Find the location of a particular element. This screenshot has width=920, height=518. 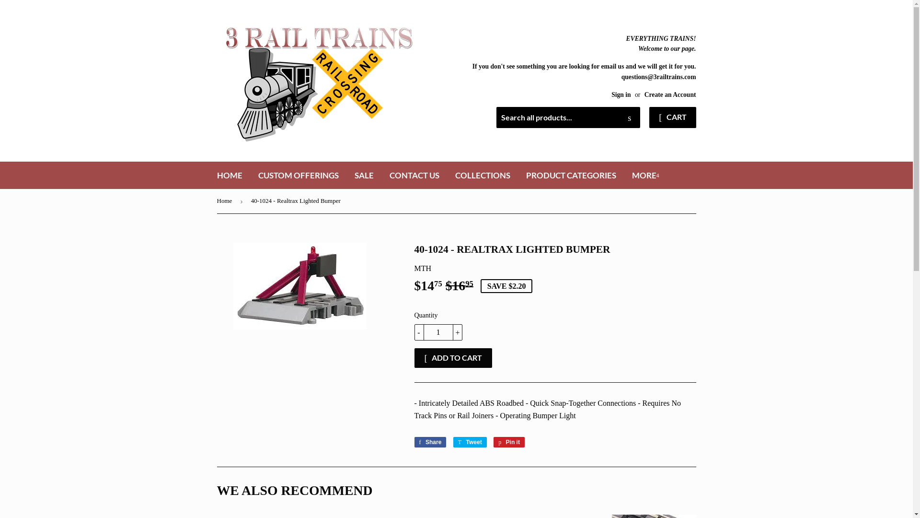

MORE is located at coordinates (646, 176).